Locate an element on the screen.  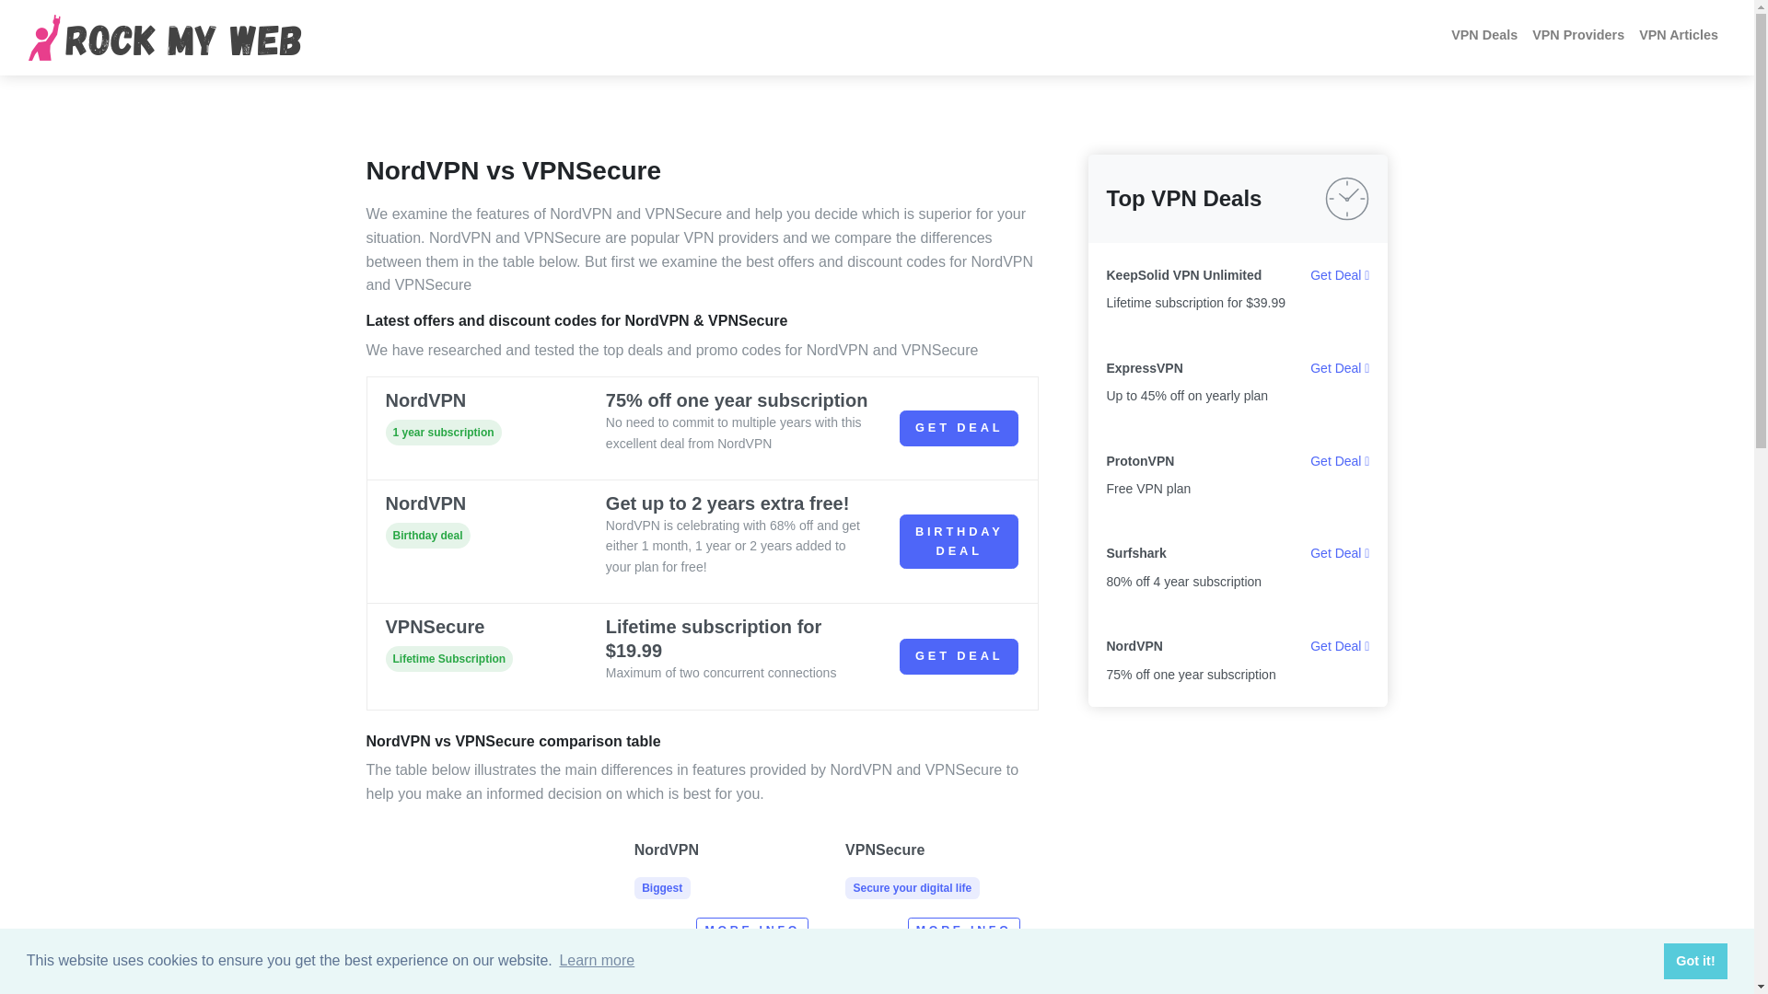
GET DEAL is located at coordinates (960, 657).